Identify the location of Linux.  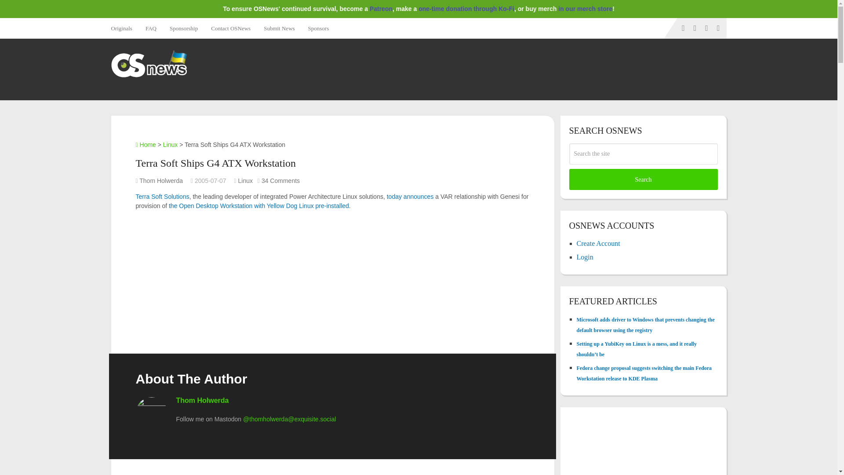
(170, 144).